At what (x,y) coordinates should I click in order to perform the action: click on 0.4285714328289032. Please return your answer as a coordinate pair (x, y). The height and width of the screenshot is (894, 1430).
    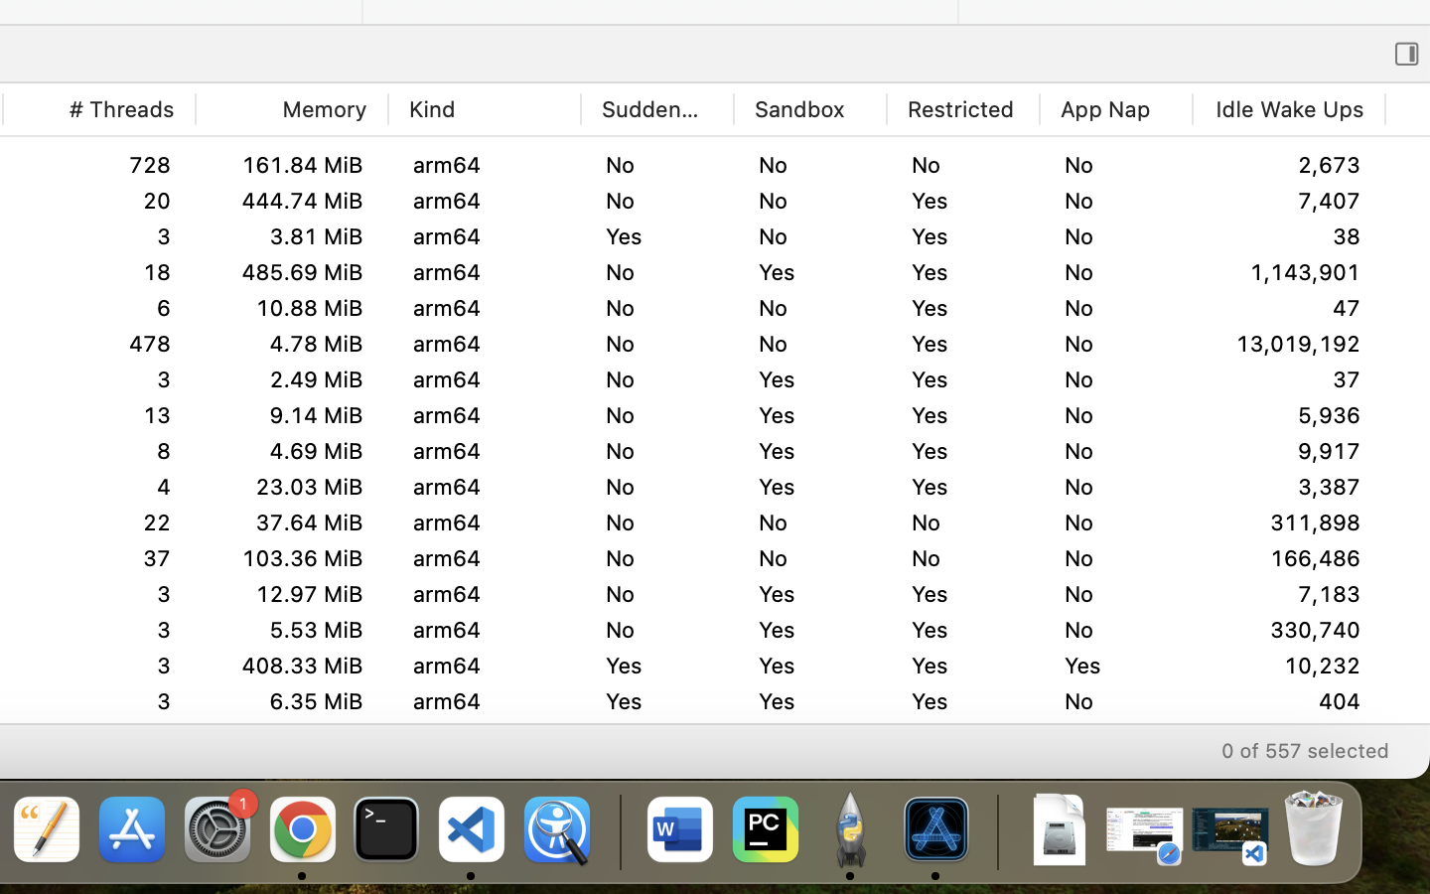
    Looking at the image, I should click on (617, 831).